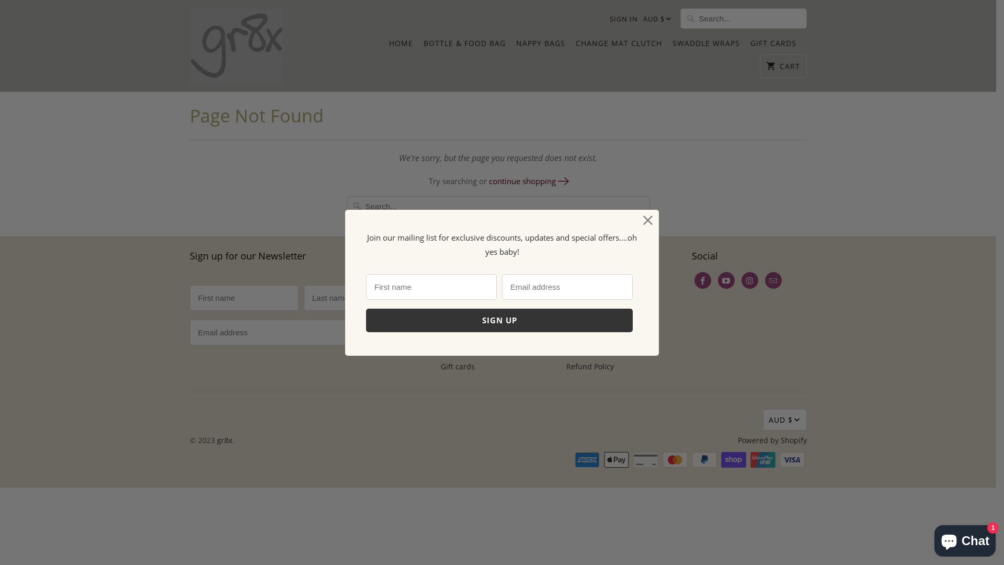 The image size is (1004, 565). What do you see at coordinates (457, 366) in the screenshot?
I see `Gift cards` at bounding box center [457, 366].